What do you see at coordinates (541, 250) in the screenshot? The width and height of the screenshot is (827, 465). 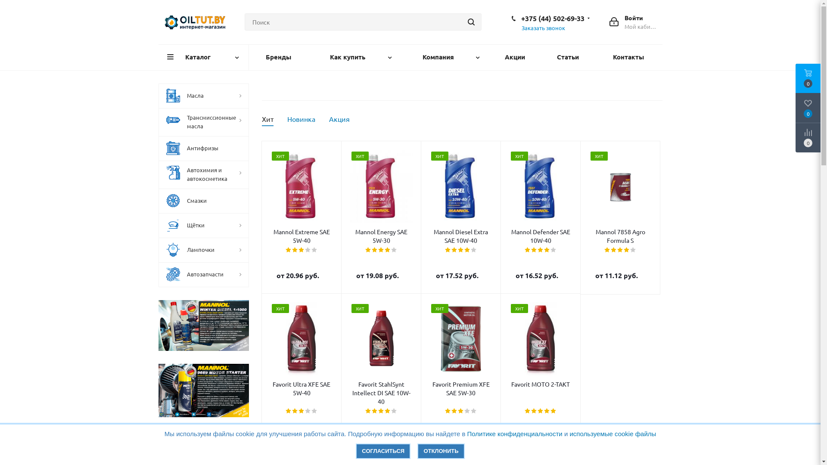 I see `3` at bounding box center [541, 250].